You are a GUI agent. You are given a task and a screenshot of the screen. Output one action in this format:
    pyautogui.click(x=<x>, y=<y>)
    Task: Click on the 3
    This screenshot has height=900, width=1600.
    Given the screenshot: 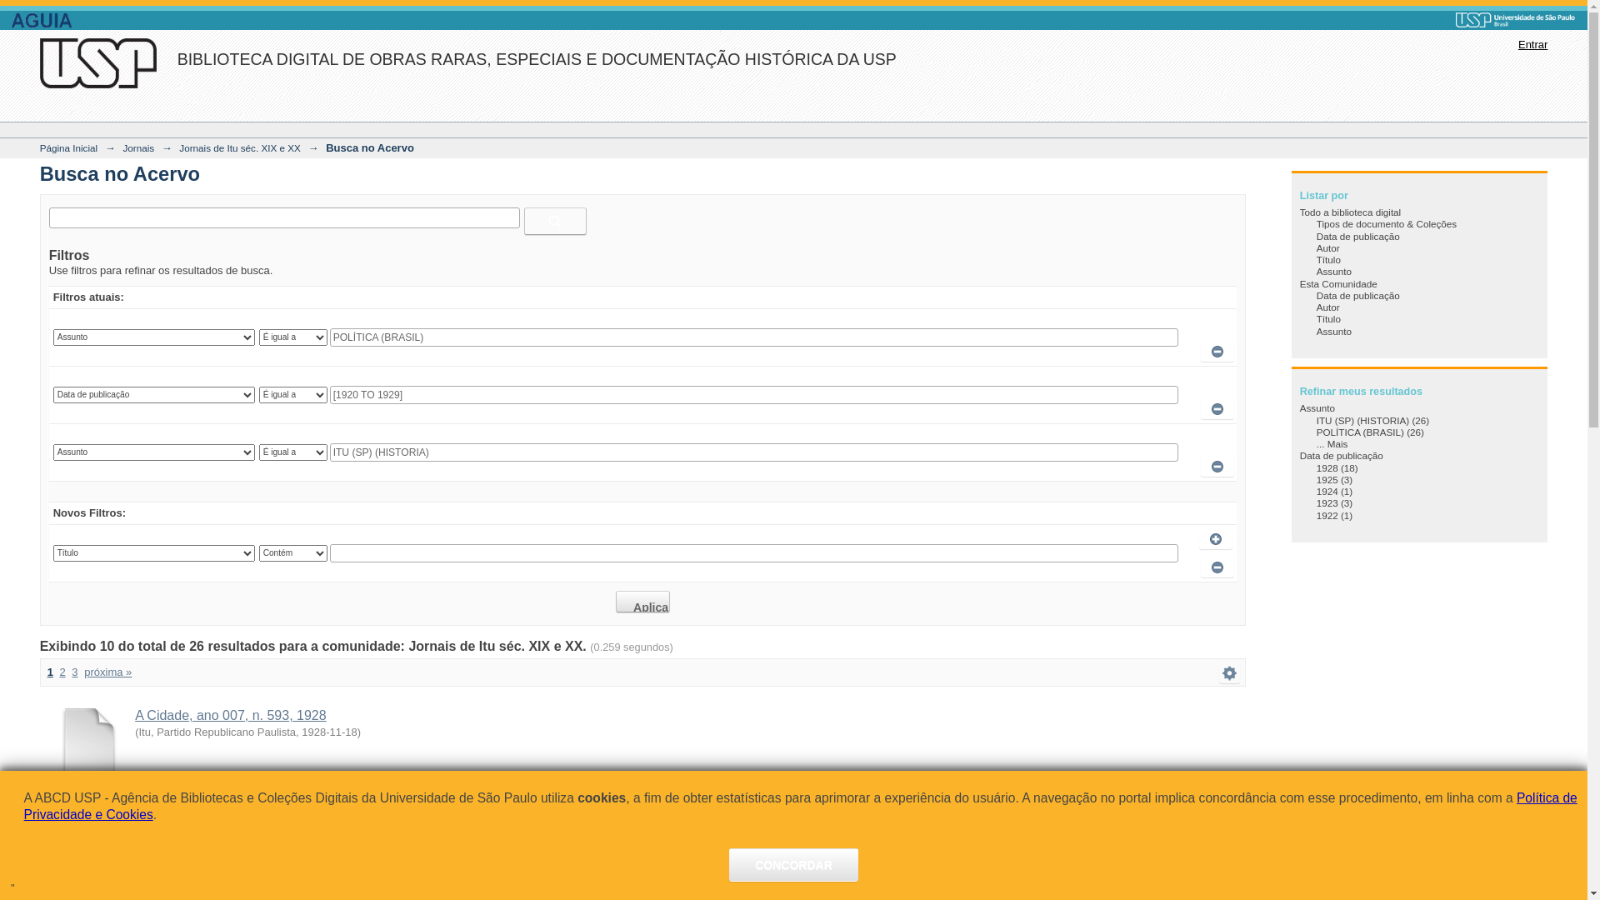 What is the action you would take?
    pyautogui.click(x=75, y=672)
    